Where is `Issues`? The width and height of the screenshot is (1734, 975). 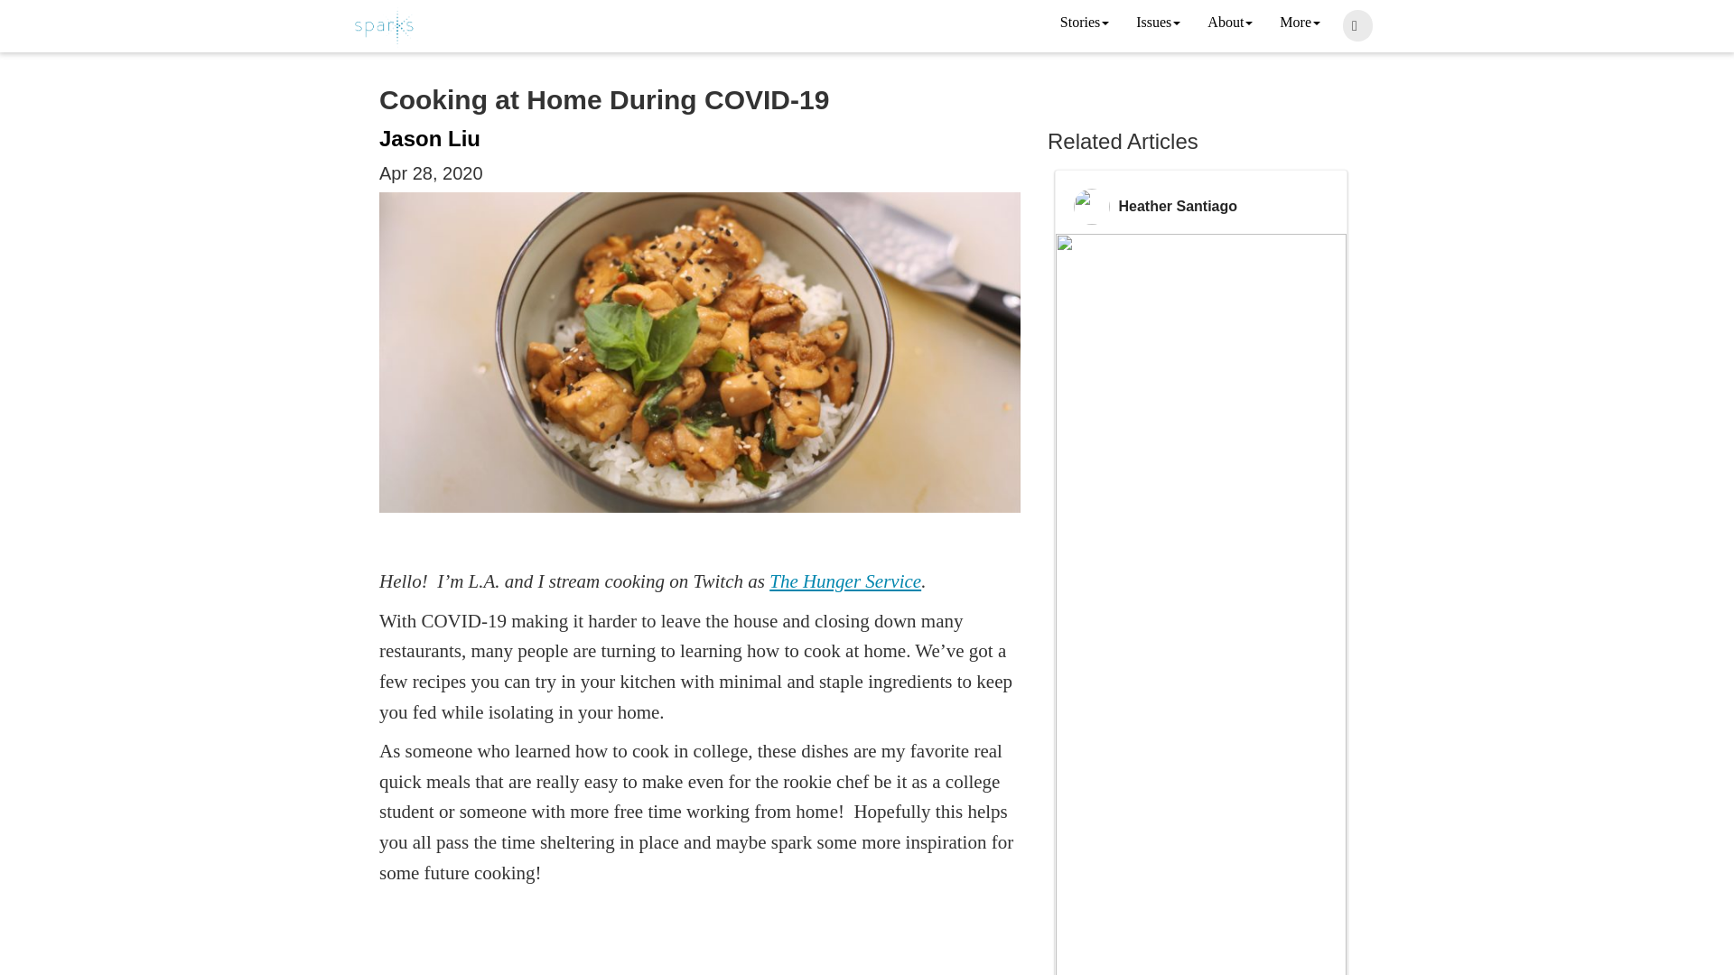
Issues is located at coordinates (1158, 23).